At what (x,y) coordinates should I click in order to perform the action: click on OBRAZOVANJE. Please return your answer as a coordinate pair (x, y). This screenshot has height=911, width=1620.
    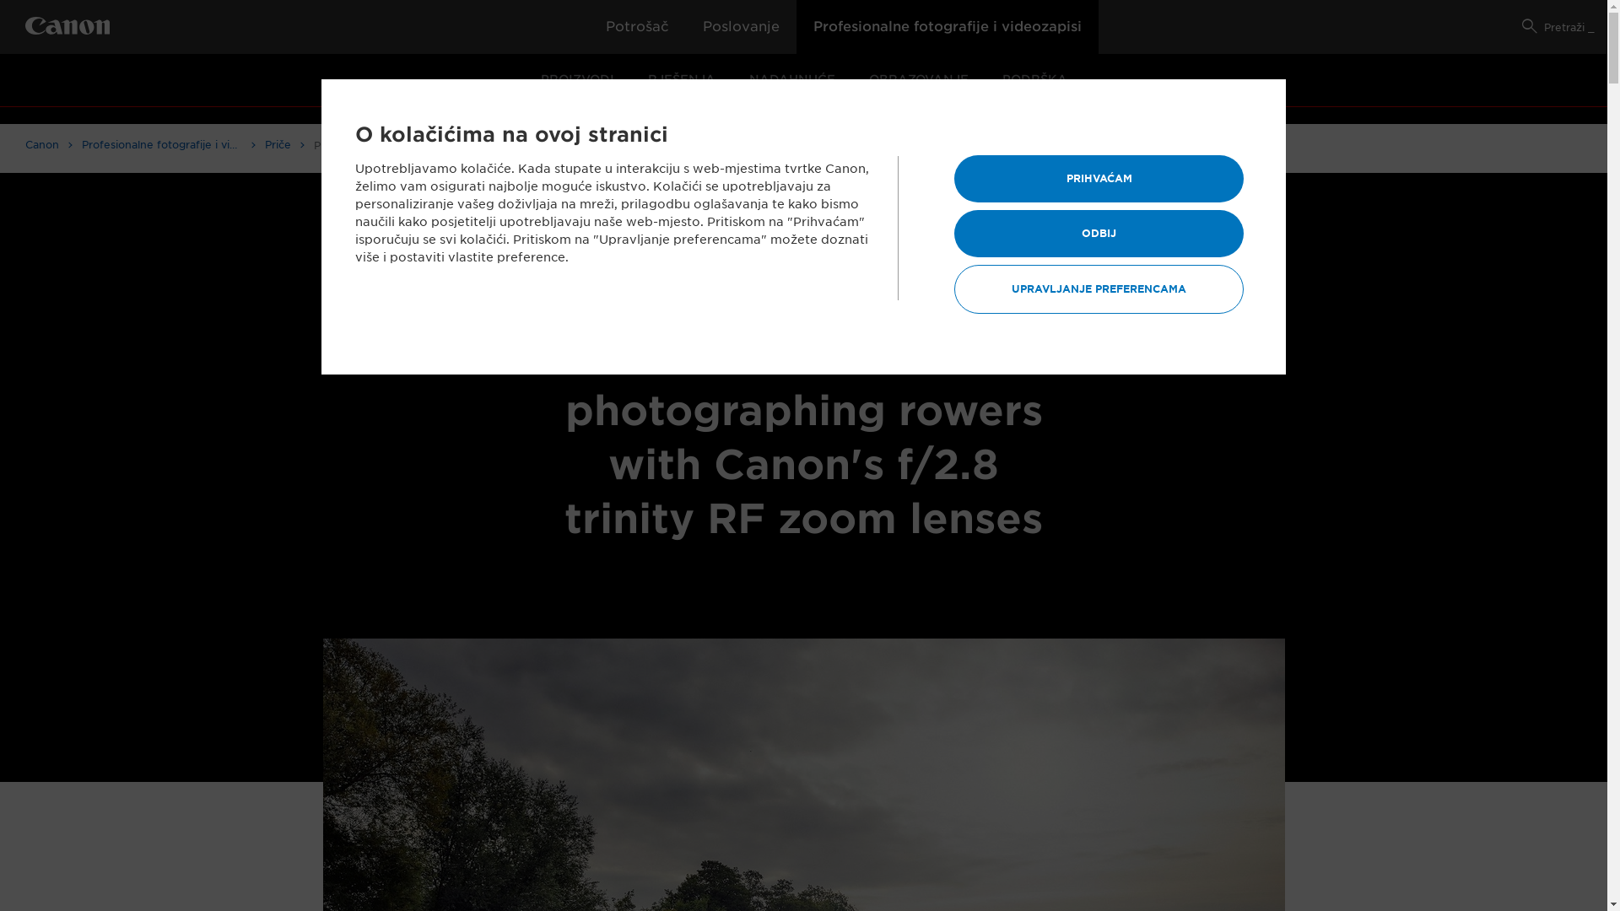
    Looking at the image, I should click on (918, 81).